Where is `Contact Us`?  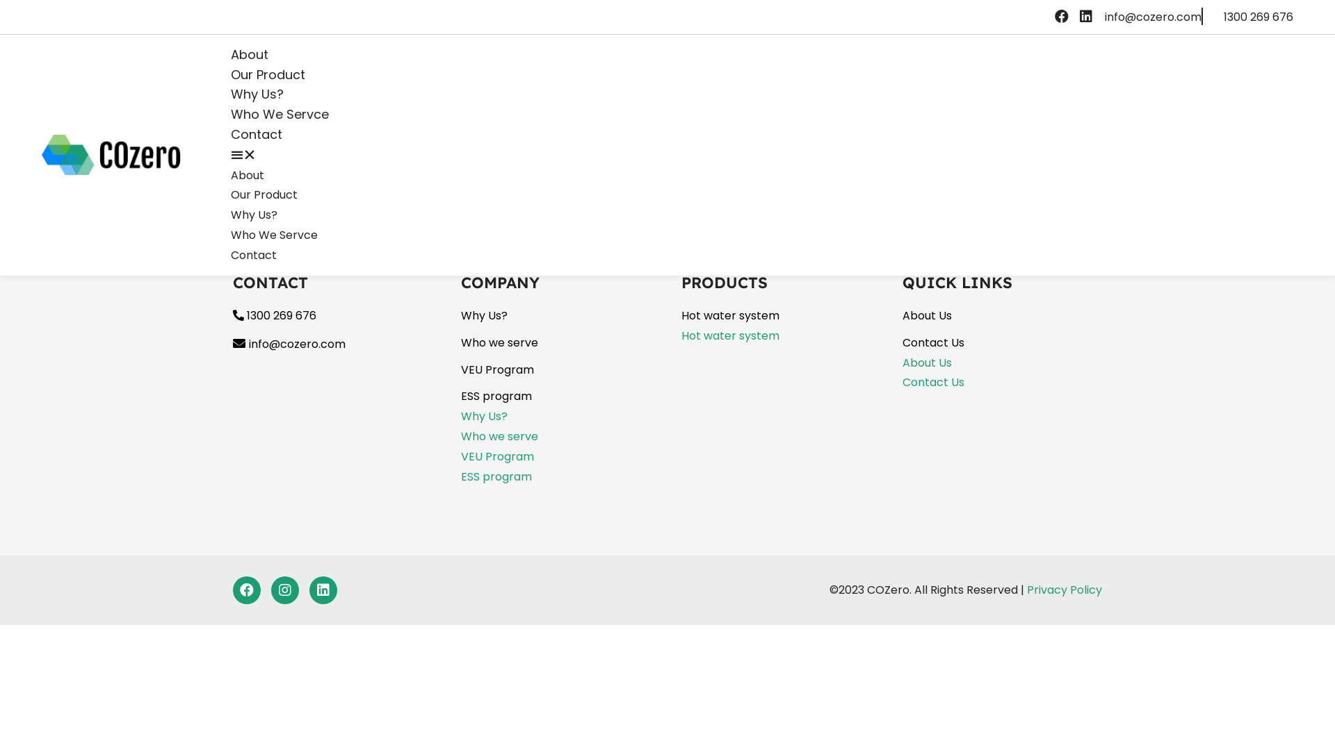 Contact Us is located at coordinates (933, 382).